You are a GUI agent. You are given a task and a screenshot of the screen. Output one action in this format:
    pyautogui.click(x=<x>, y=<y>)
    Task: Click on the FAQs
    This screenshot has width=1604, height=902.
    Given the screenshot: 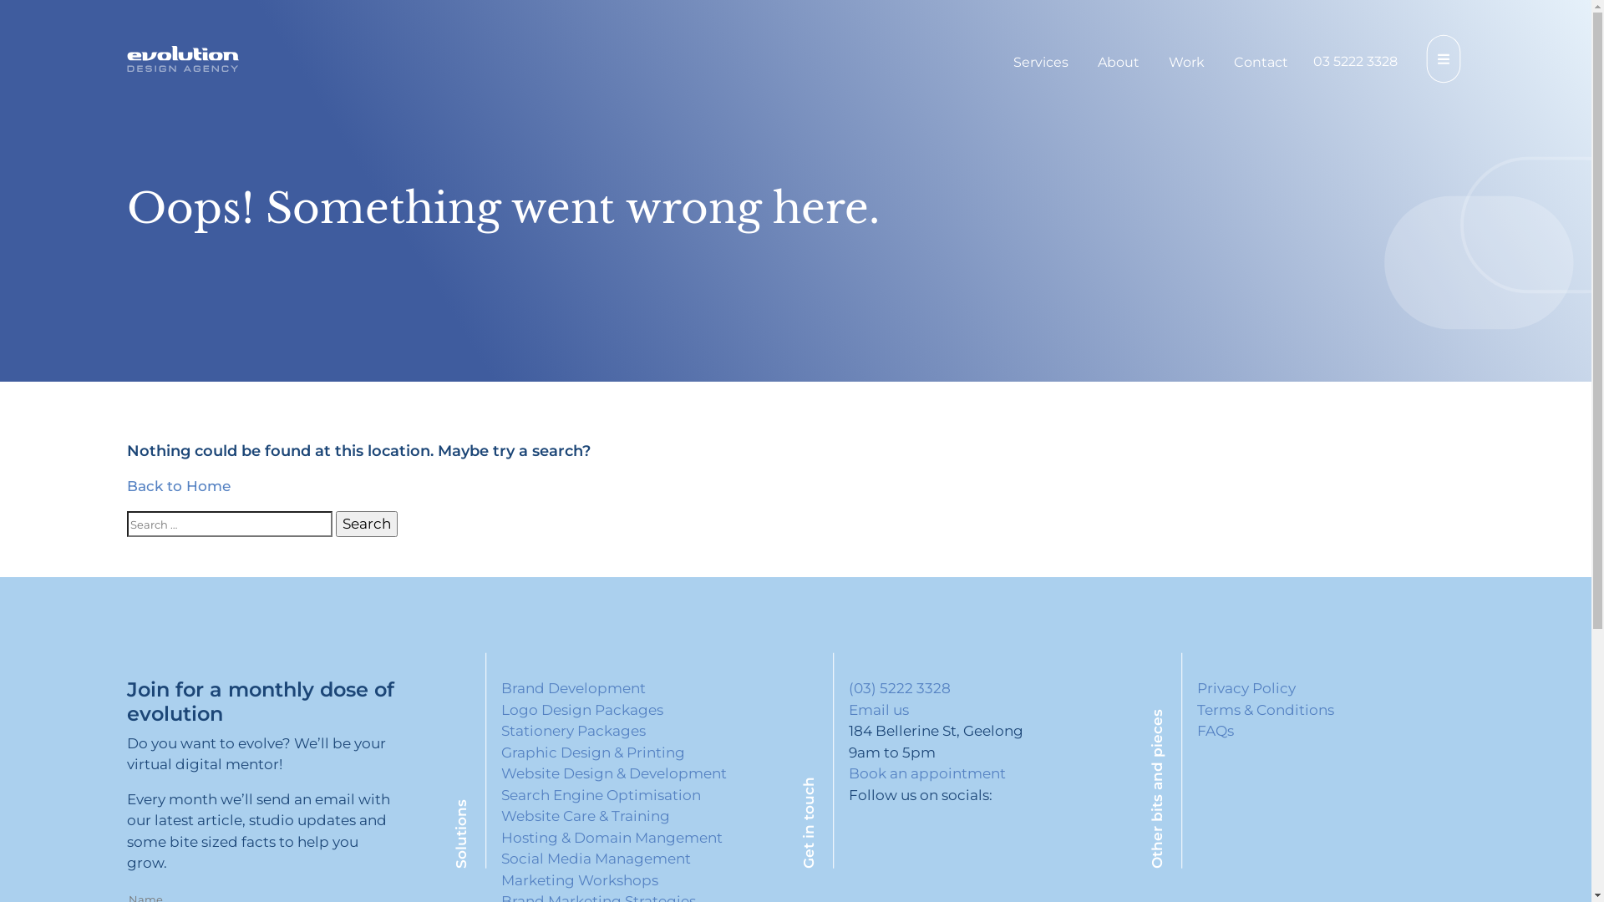 What is the action you would take?
    pyautogui.click(x=1216, y=731)
    